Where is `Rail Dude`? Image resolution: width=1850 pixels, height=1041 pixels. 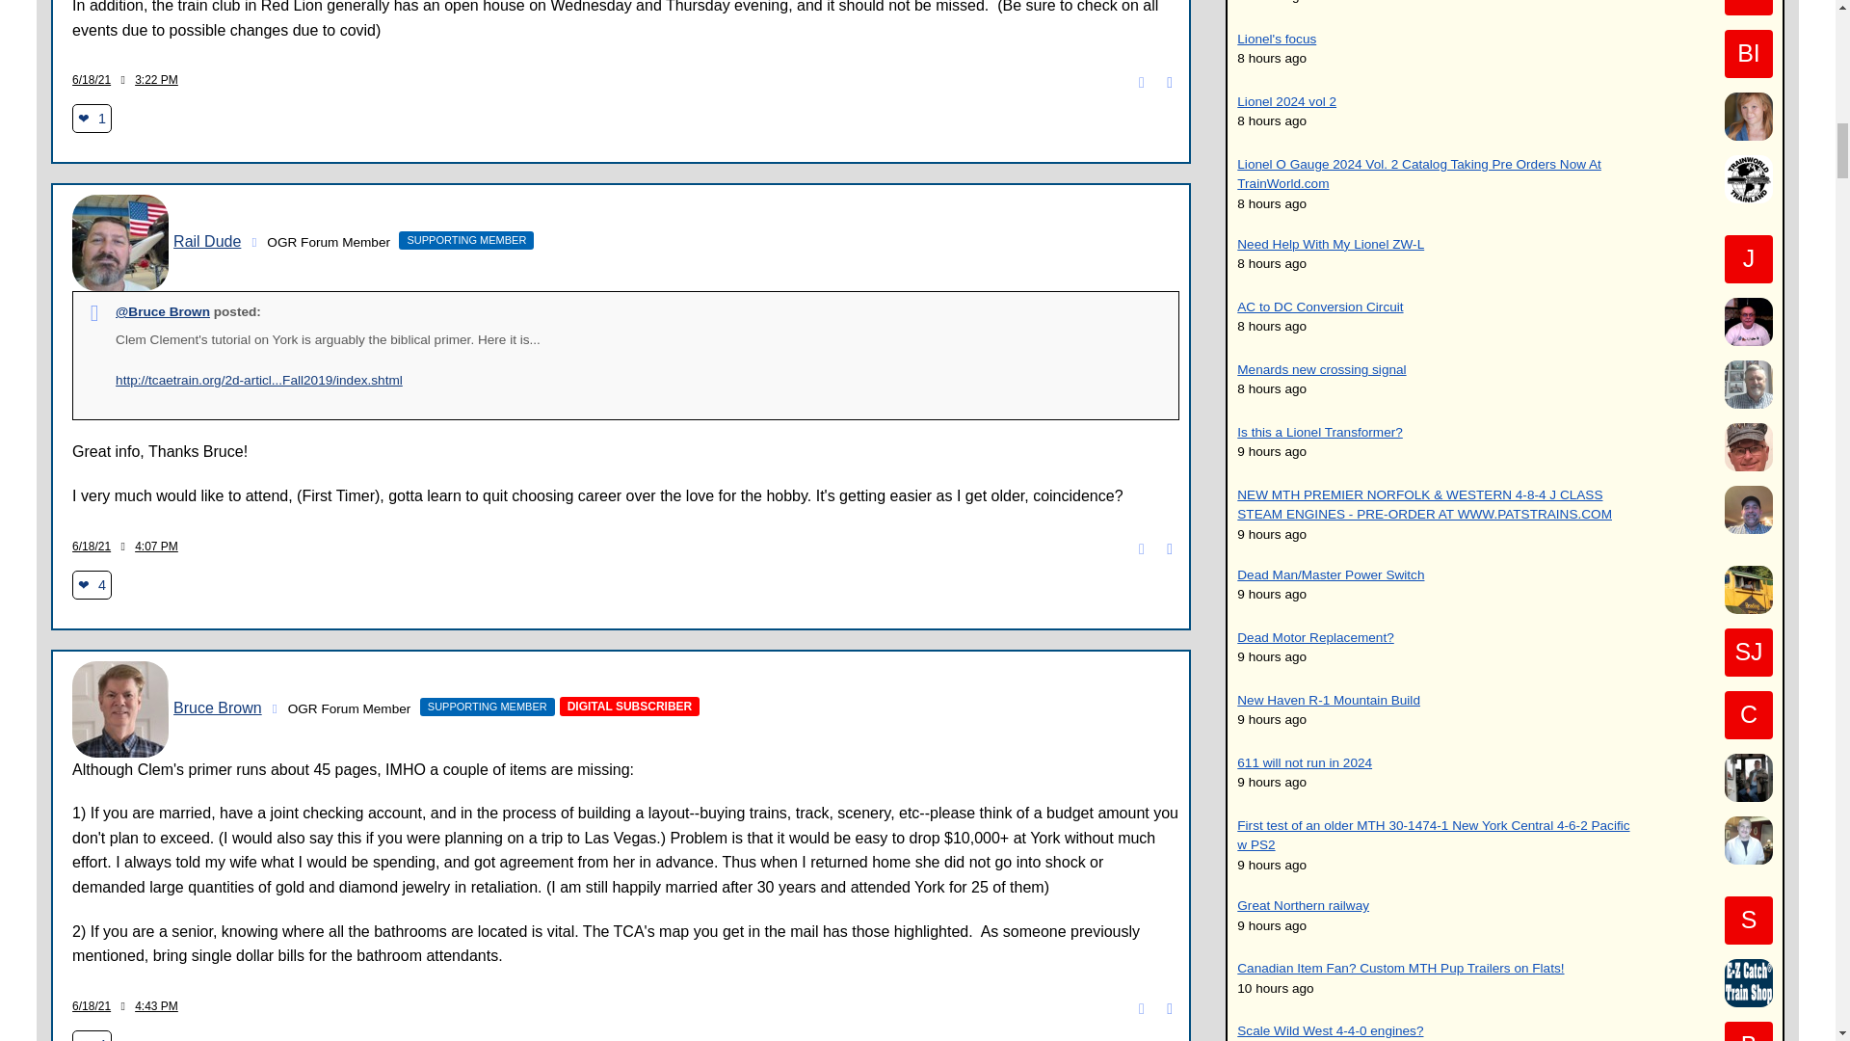
Rail Dude is located at coordinates (119, 243).